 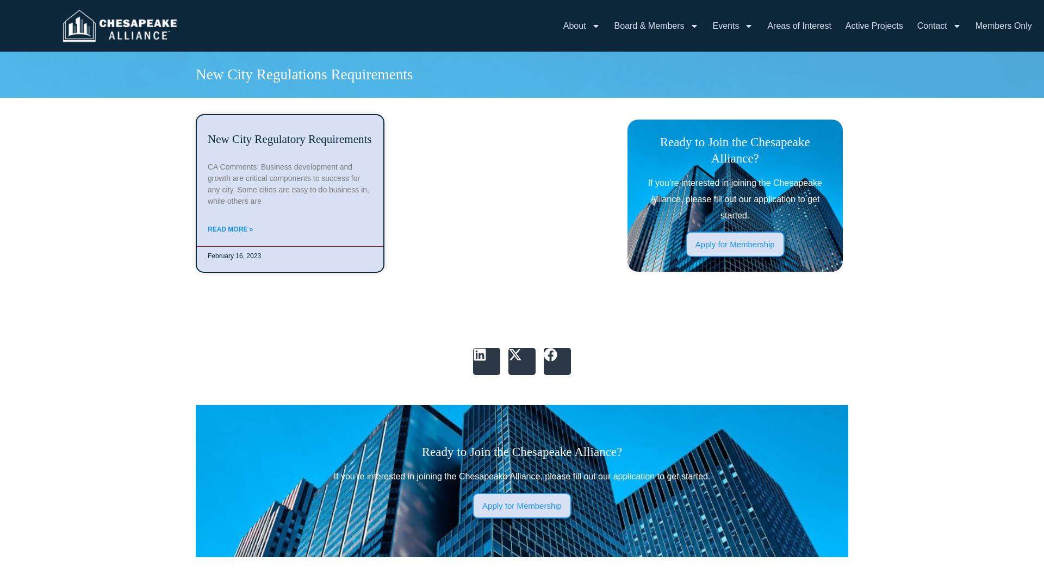 I want to click on Active Projects, so click(x=874, y=26).